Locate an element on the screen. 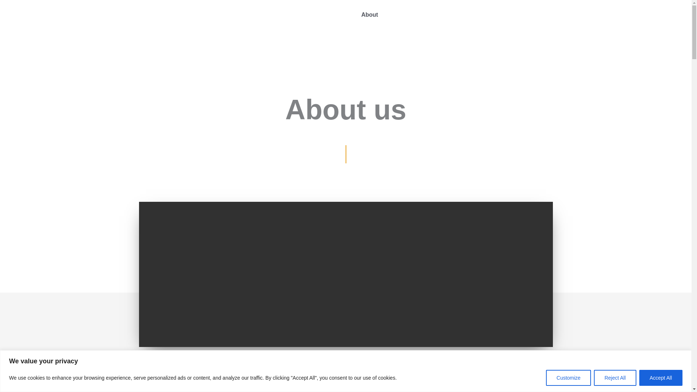  Download is located at coordinates (631, 15).